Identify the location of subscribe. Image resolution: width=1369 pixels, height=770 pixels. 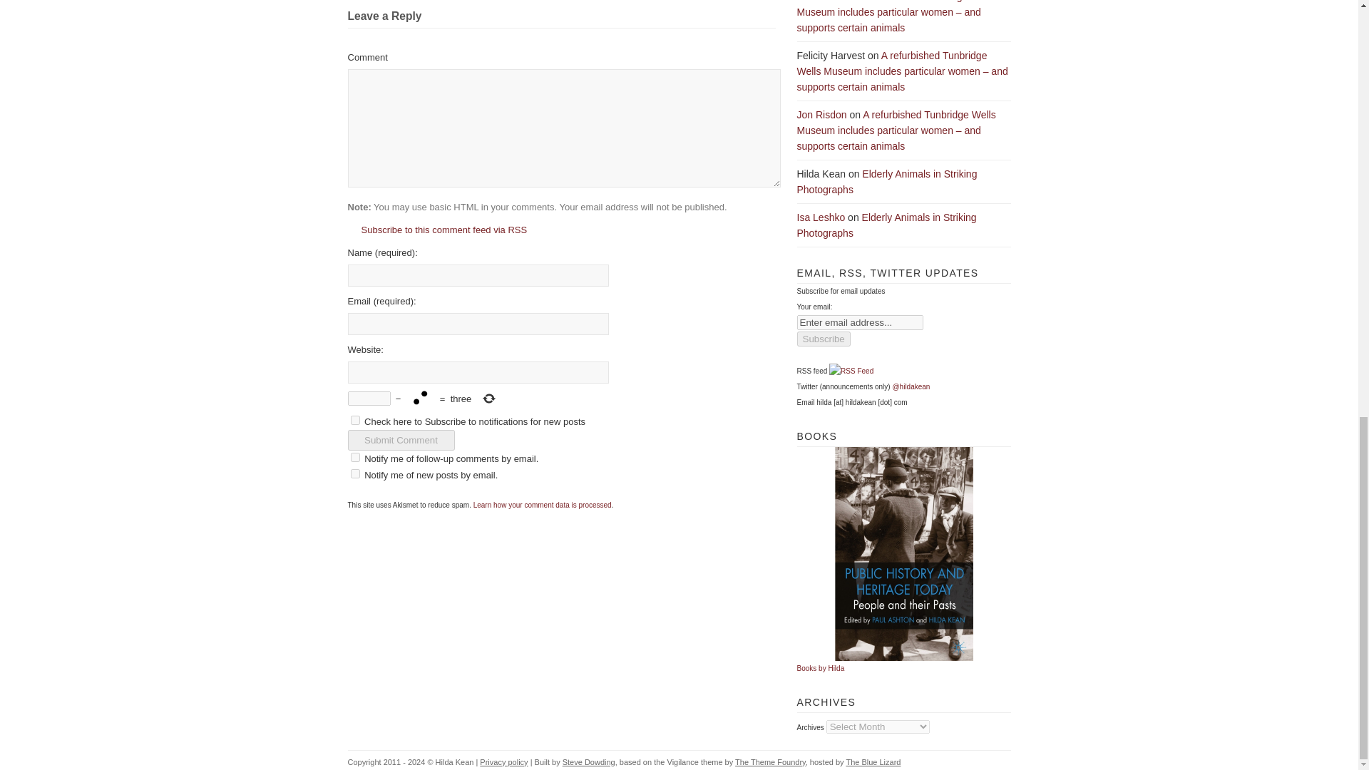
(355, 458).